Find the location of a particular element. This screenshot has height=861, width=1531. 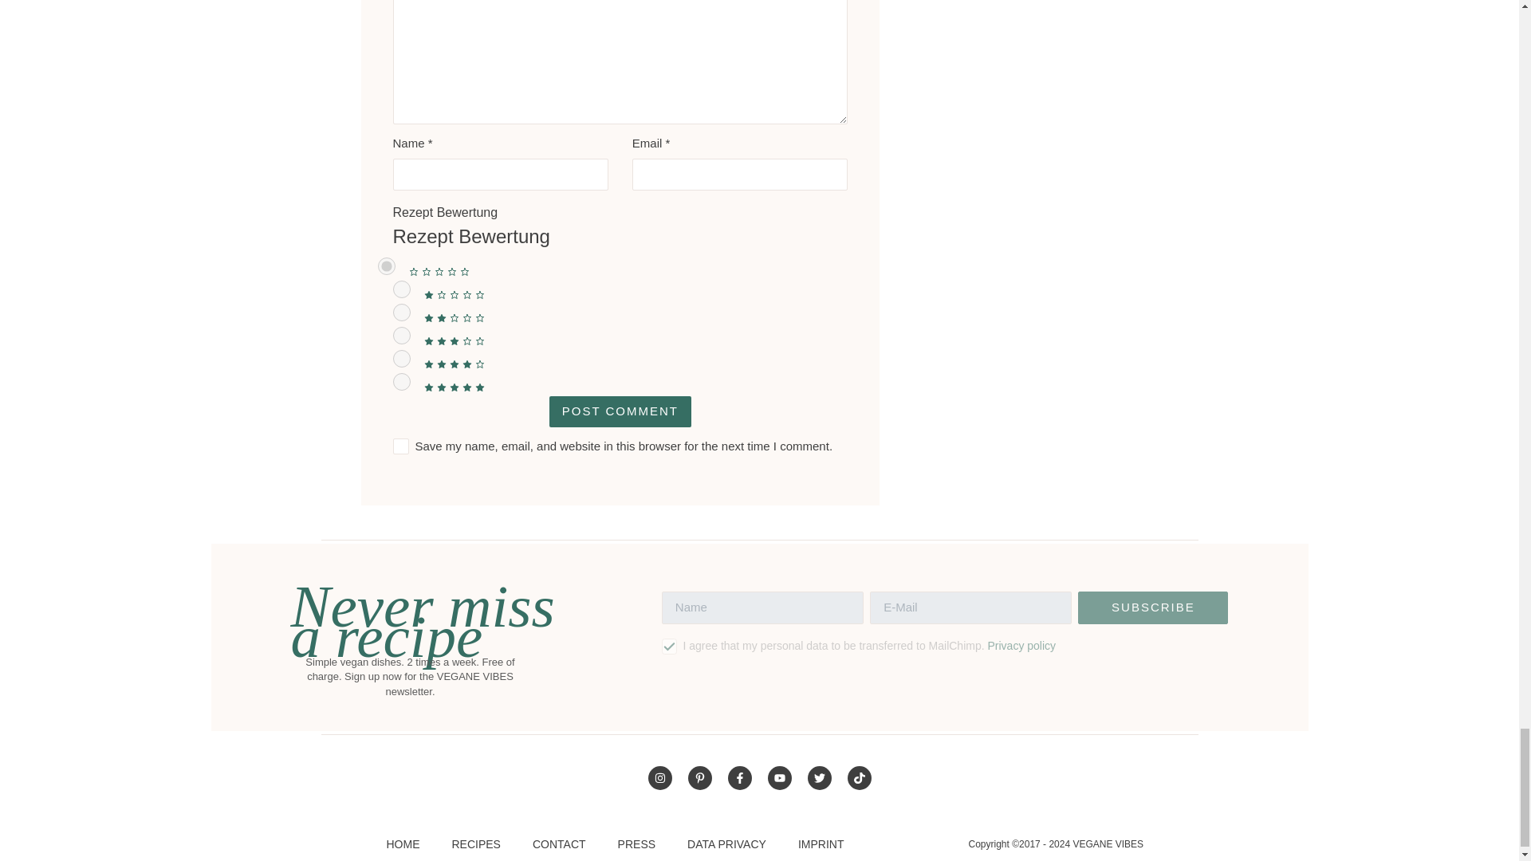

2 is located at coordinates (400, 313).